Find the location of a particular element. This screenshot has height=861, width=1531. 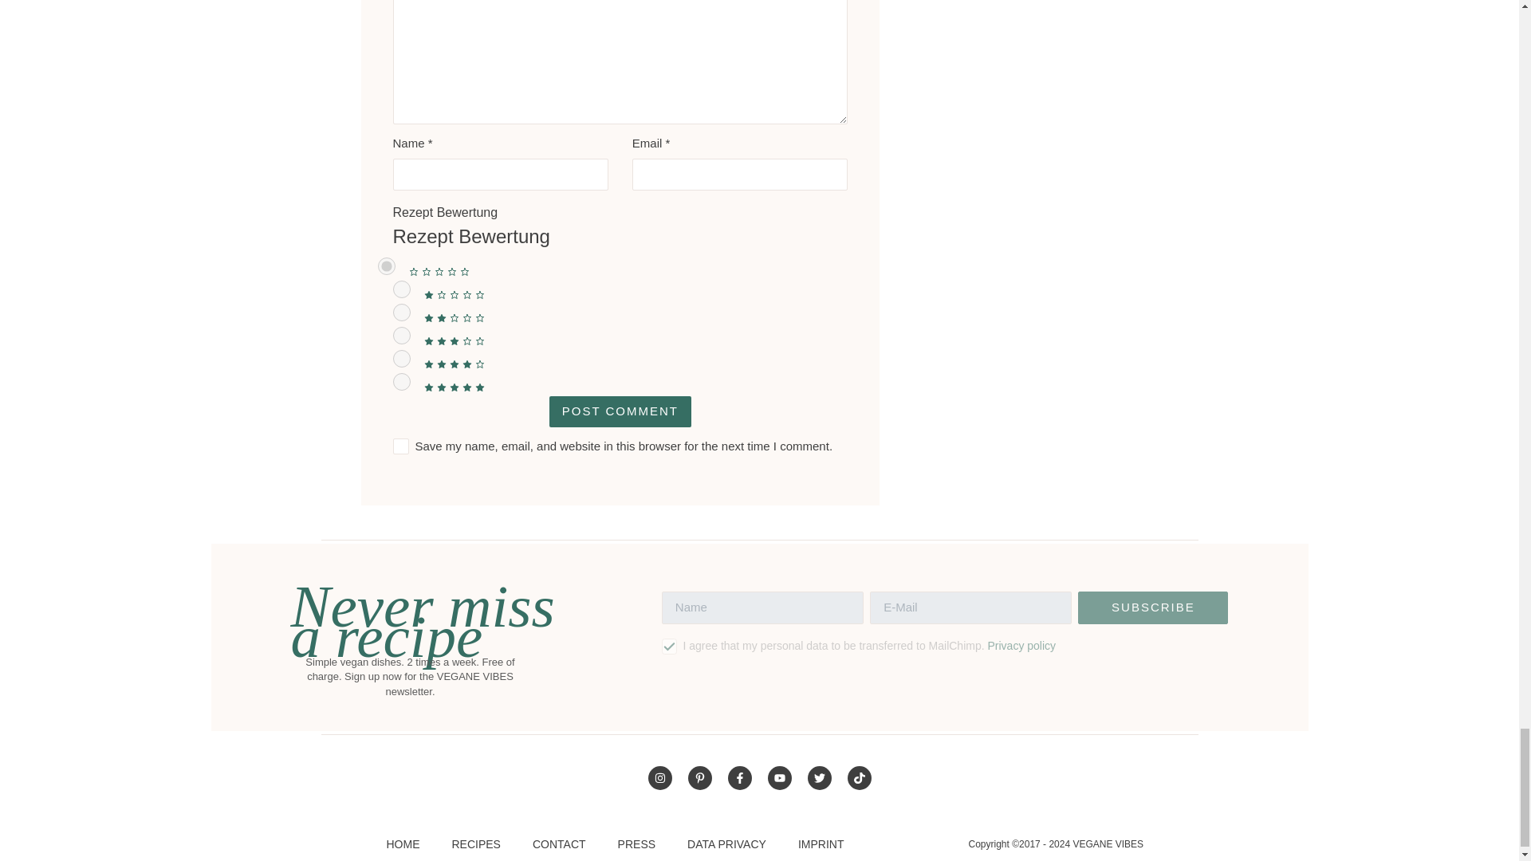

2 is located at coordinates (400, 313).